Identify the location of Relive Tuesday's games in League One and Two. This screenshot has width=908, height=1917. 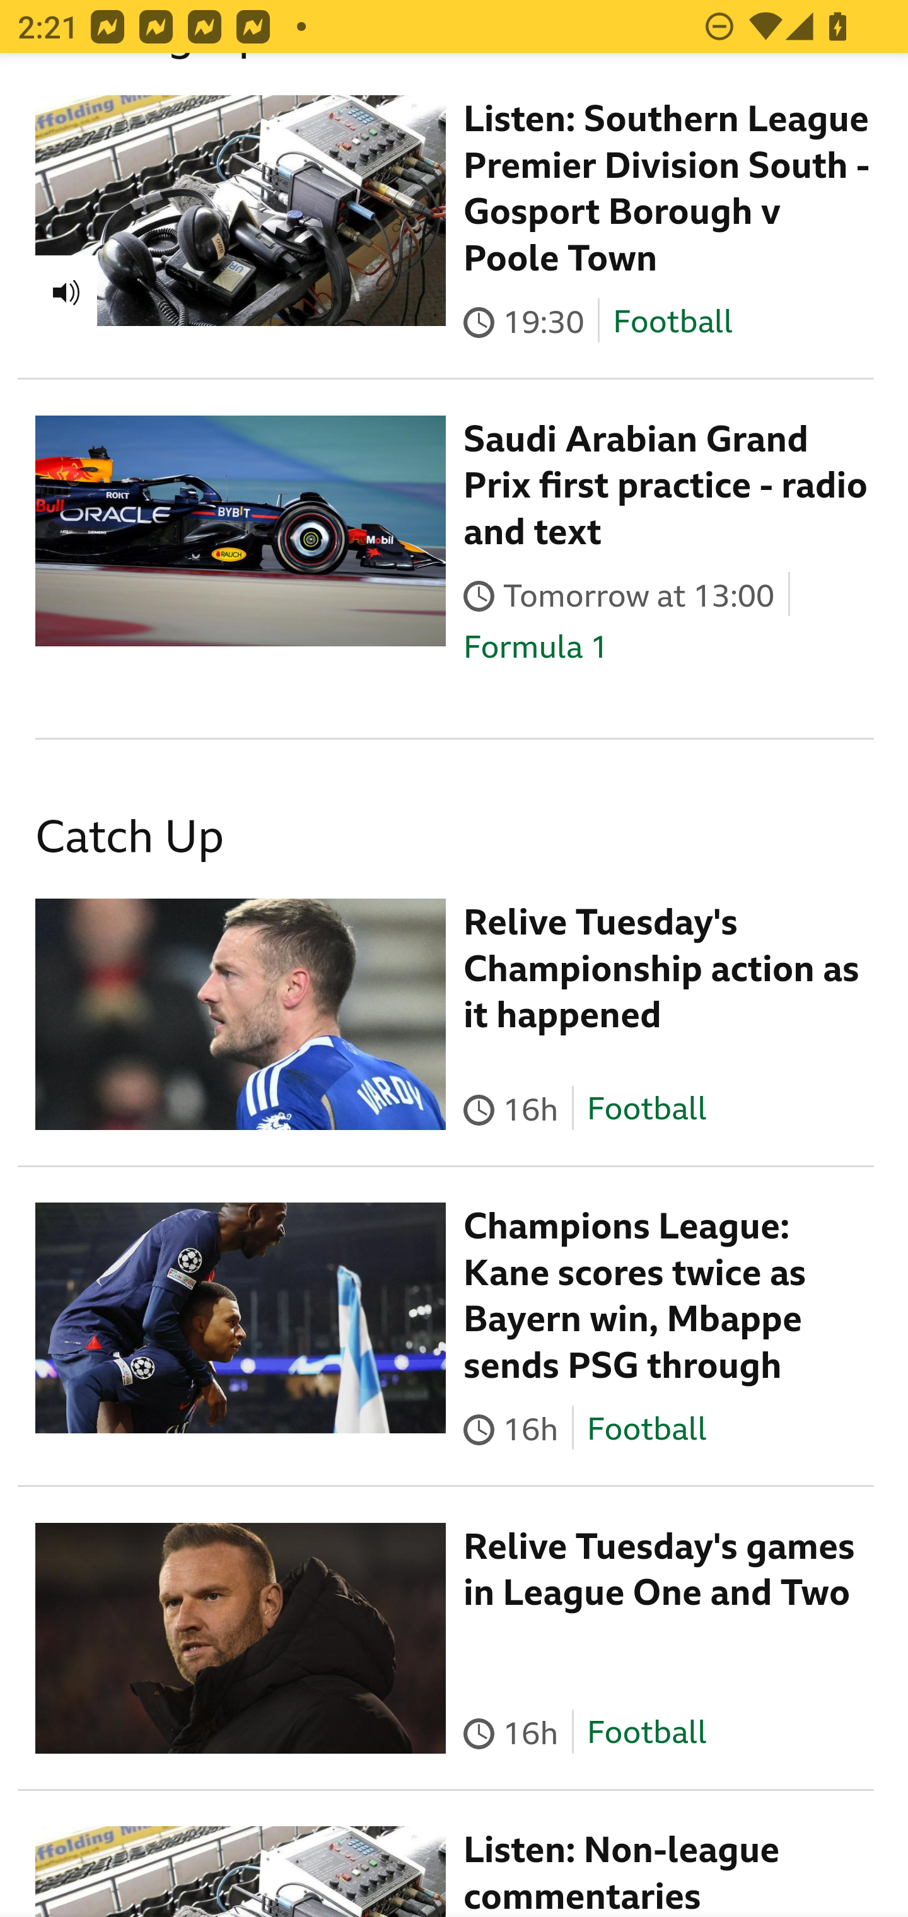
(660, 1573).